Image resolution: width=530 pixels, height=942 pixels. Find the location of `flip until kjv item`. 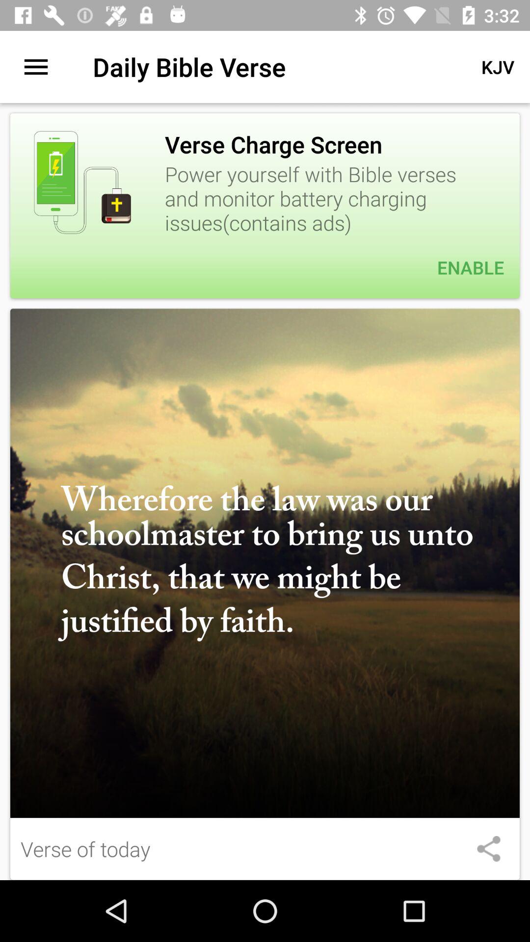

flip until kjv item is located at coordinates (498, 67).